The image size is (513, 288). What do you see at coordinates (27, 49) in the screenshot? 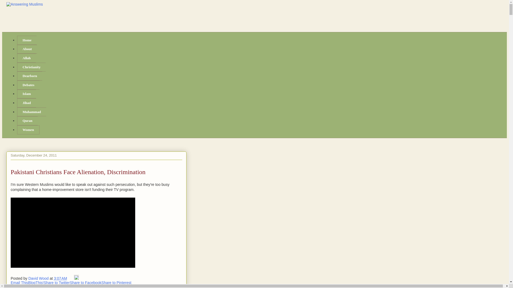
I see `About` at bounding box center [27, 49].